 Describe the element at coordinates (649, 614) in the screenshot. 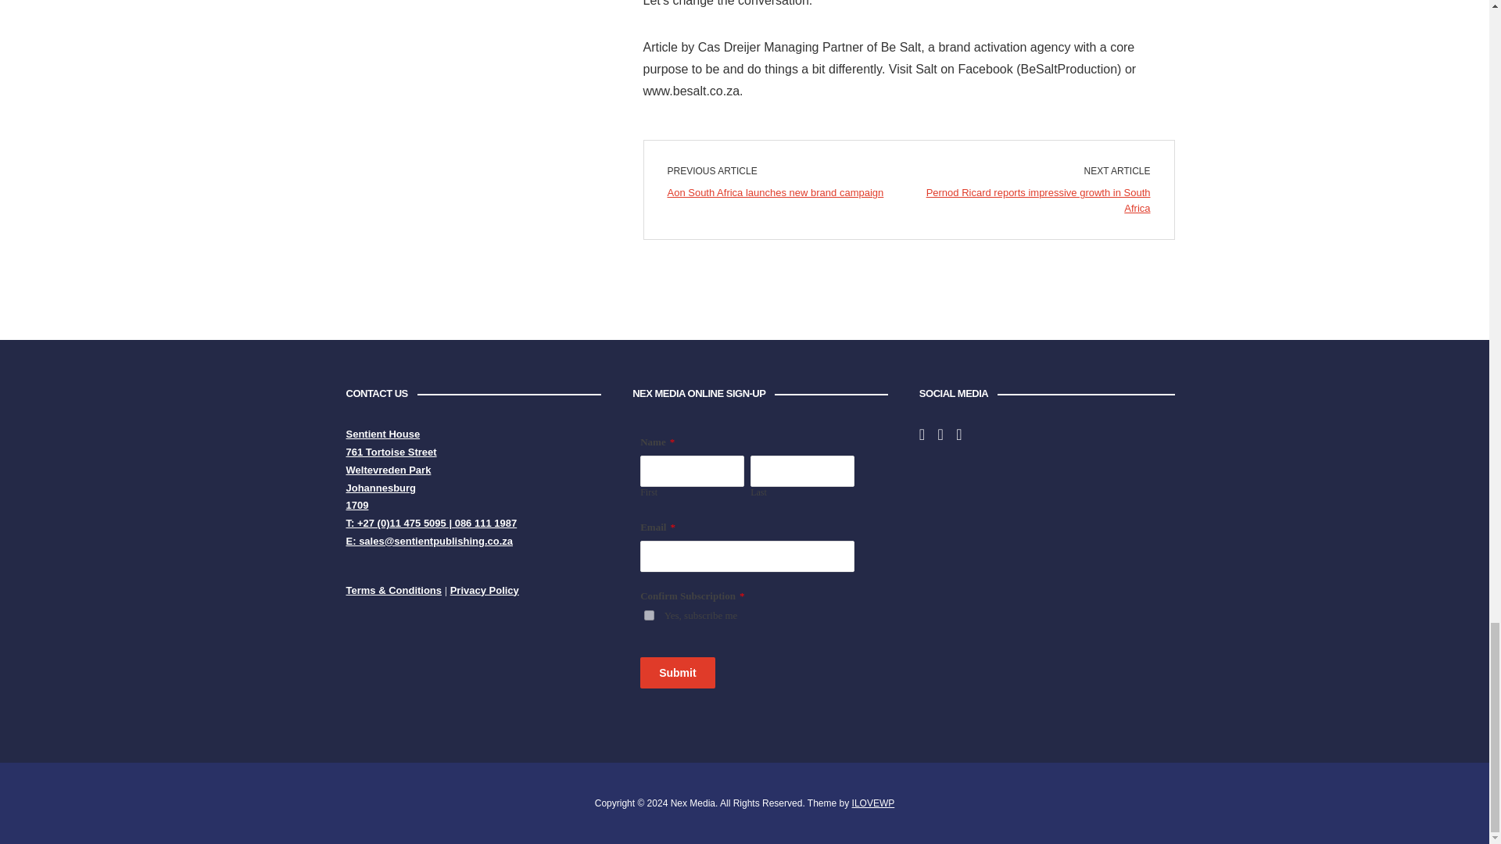

I see `Yes, subscribe me` at that location.